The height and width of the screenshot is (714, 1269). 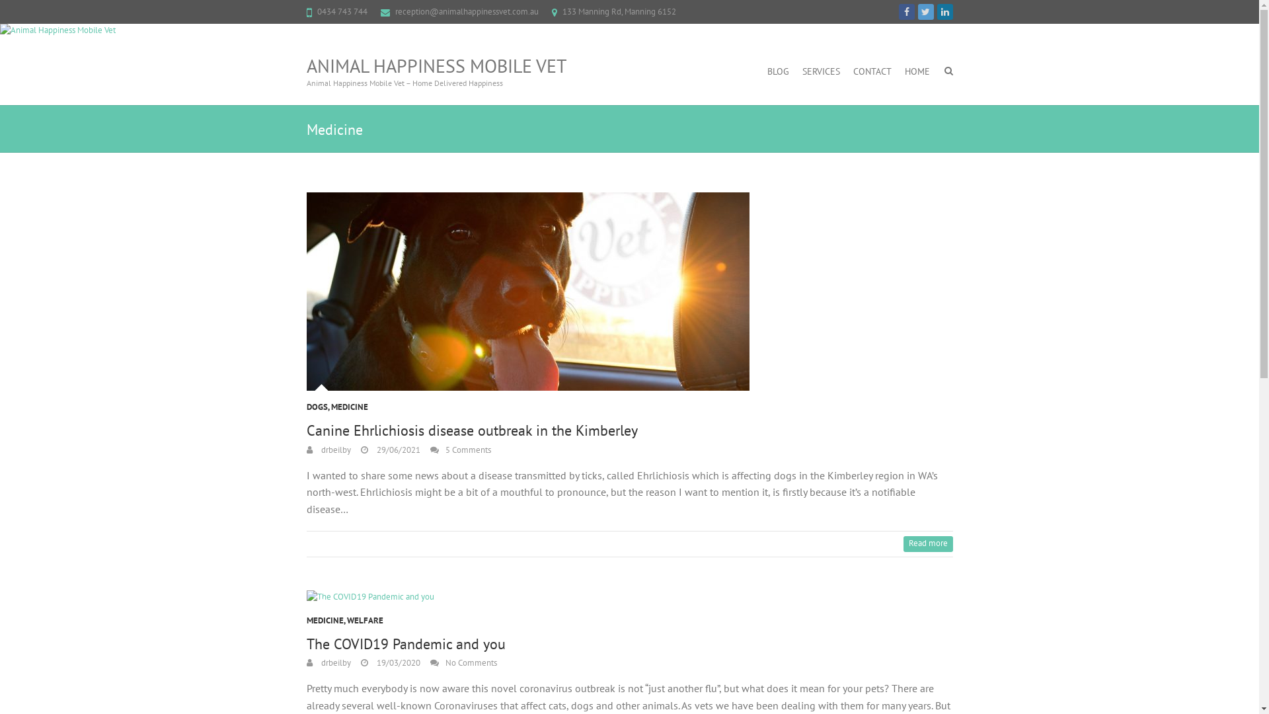 I want to click on No Comments, so click(x=463, y=662).